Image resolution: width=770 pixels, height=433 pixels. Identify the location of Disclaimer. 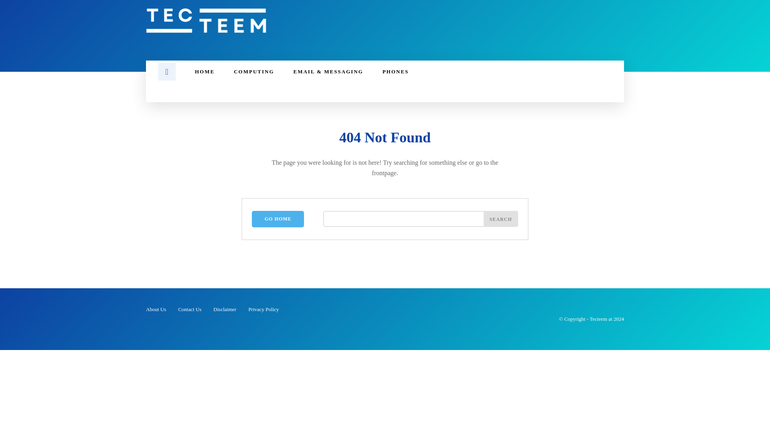
(225, 310).